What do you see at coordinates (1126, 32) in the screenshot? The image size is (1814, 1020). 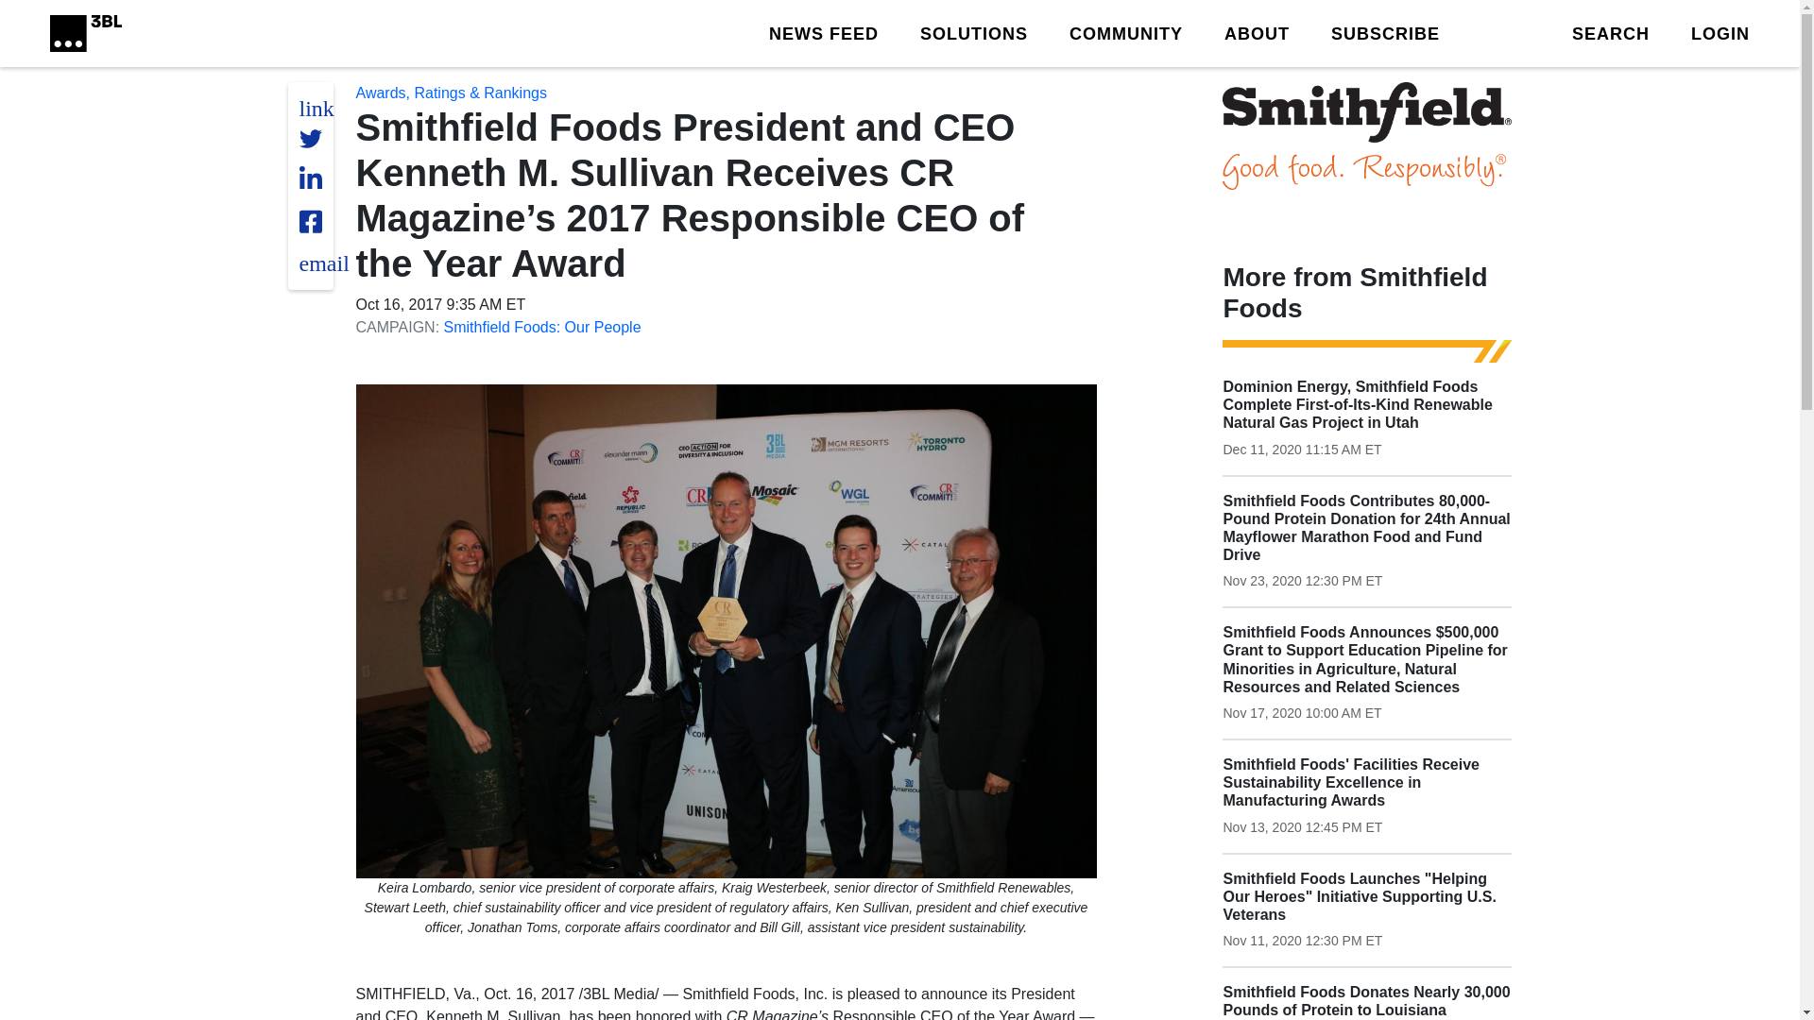 I see `COMMUNITY` at bounding box center [1126, 32].